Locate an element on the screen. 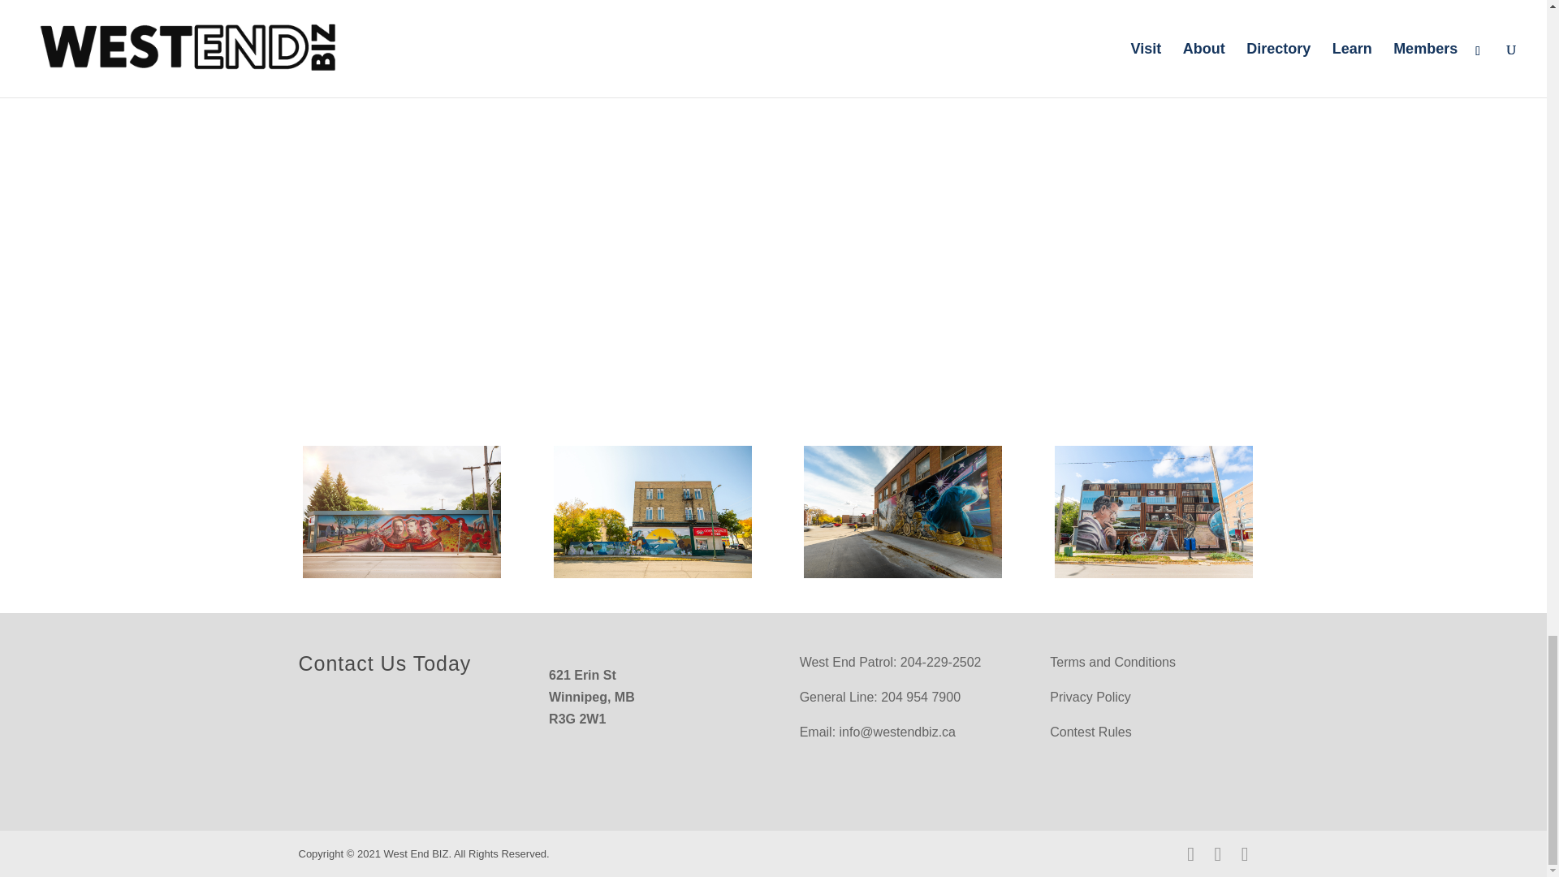 The width and height of the screenshot is (1559, 877). 204 954 7900 is located at coordinates (920, 697).